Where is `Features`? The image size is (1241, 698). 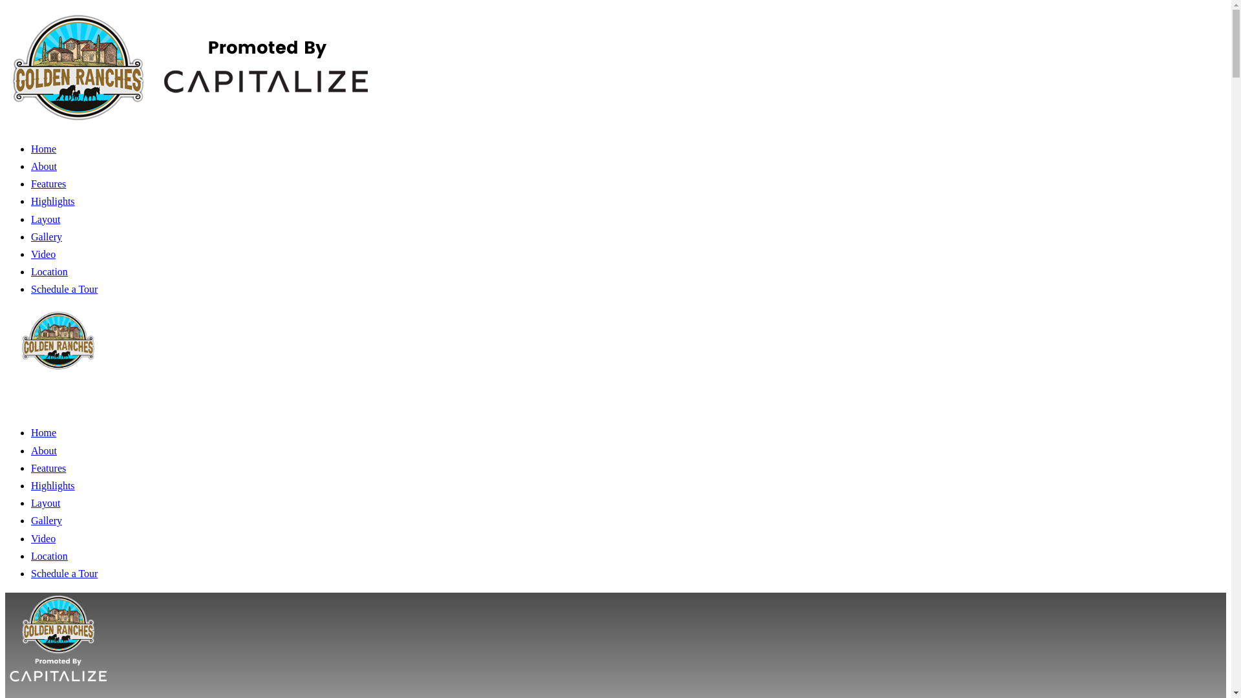 Features is located at coordinates (48, 184).